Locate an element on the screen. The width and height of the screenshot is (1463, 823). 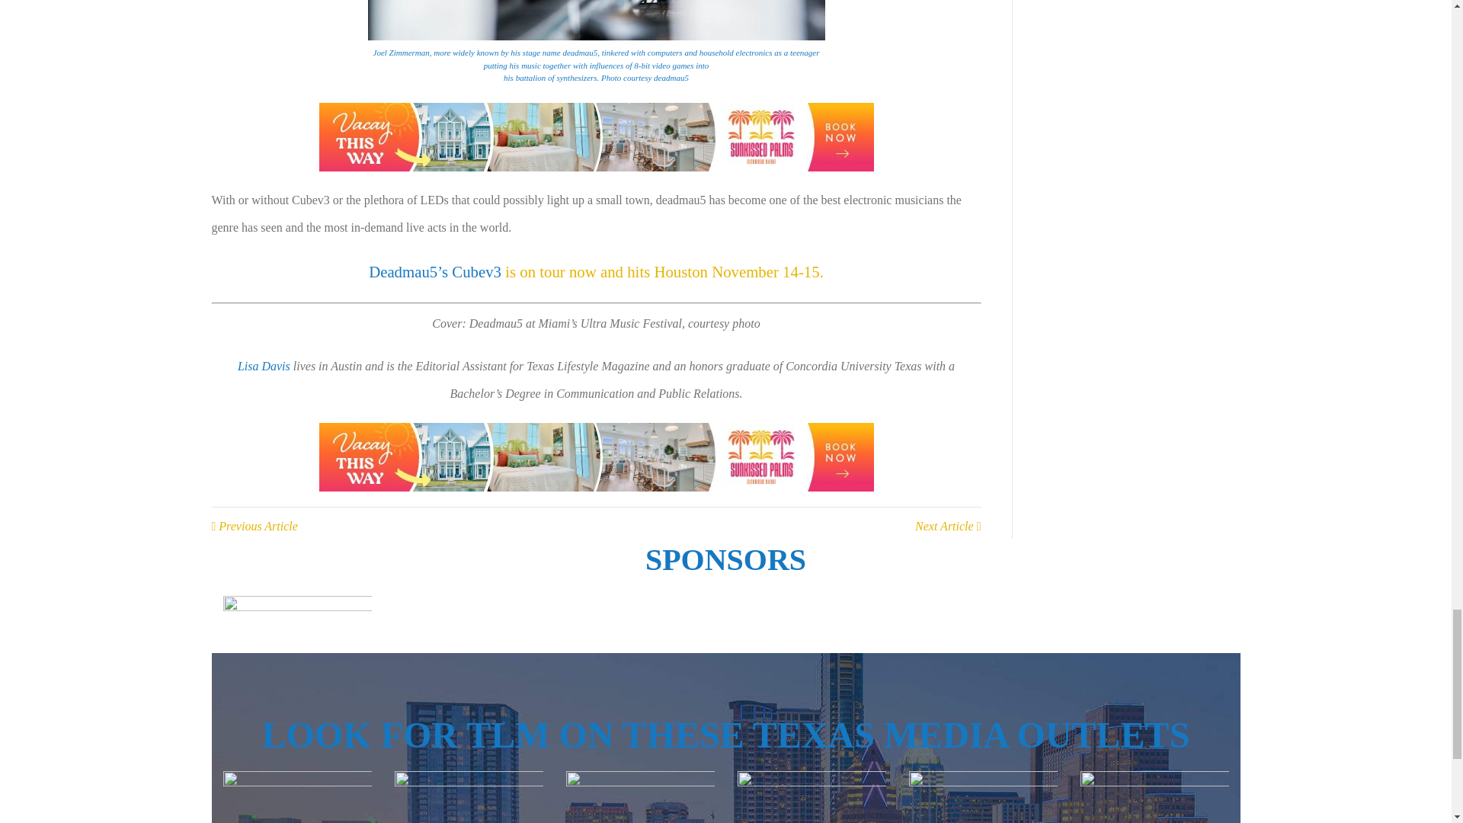
Intercontinental SA Logo is located at coordinates (296, 623).